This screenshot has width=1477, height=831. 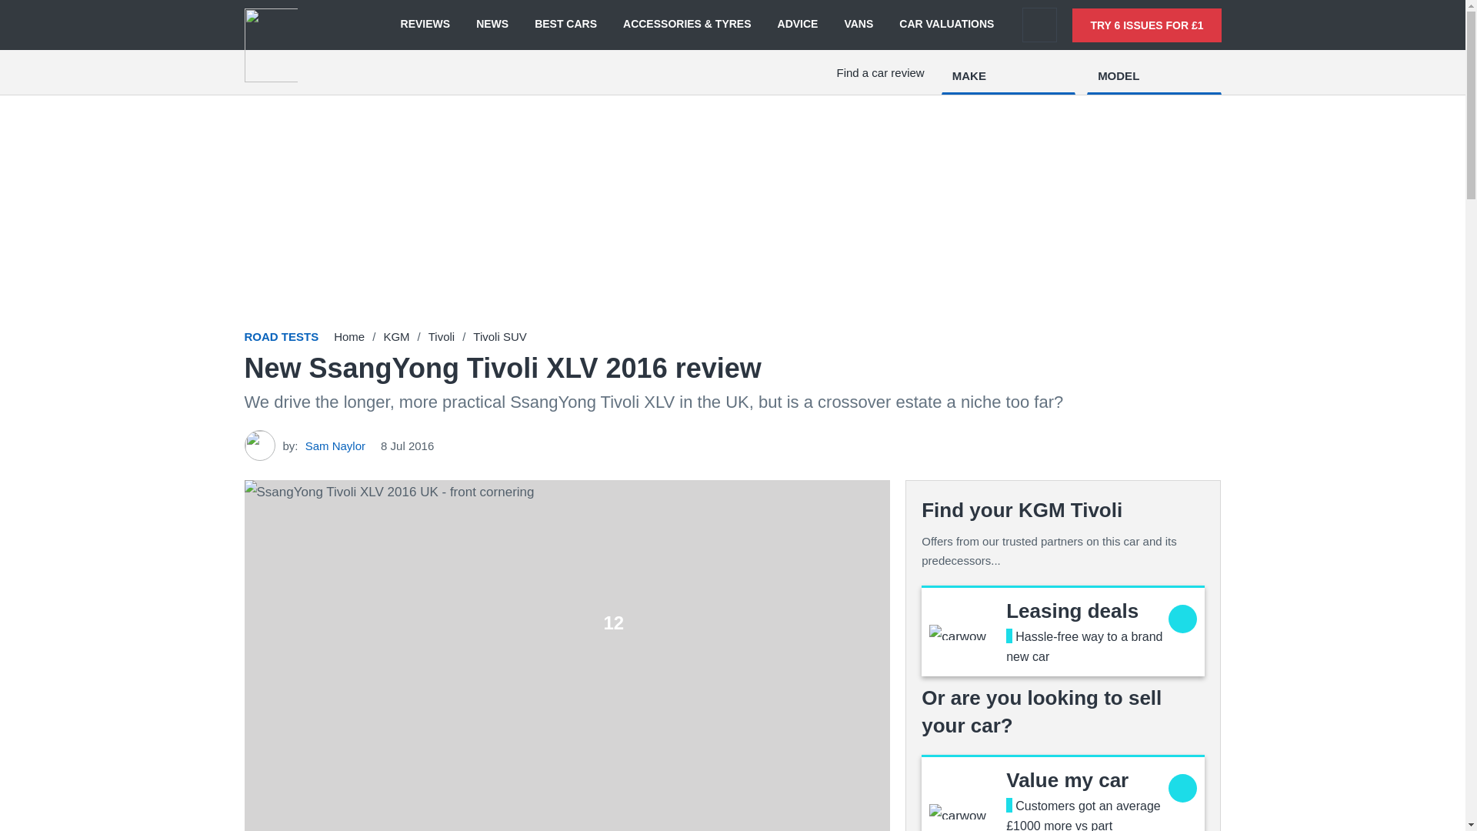 I want to click on ADVICE, so click(x=798, y=25).